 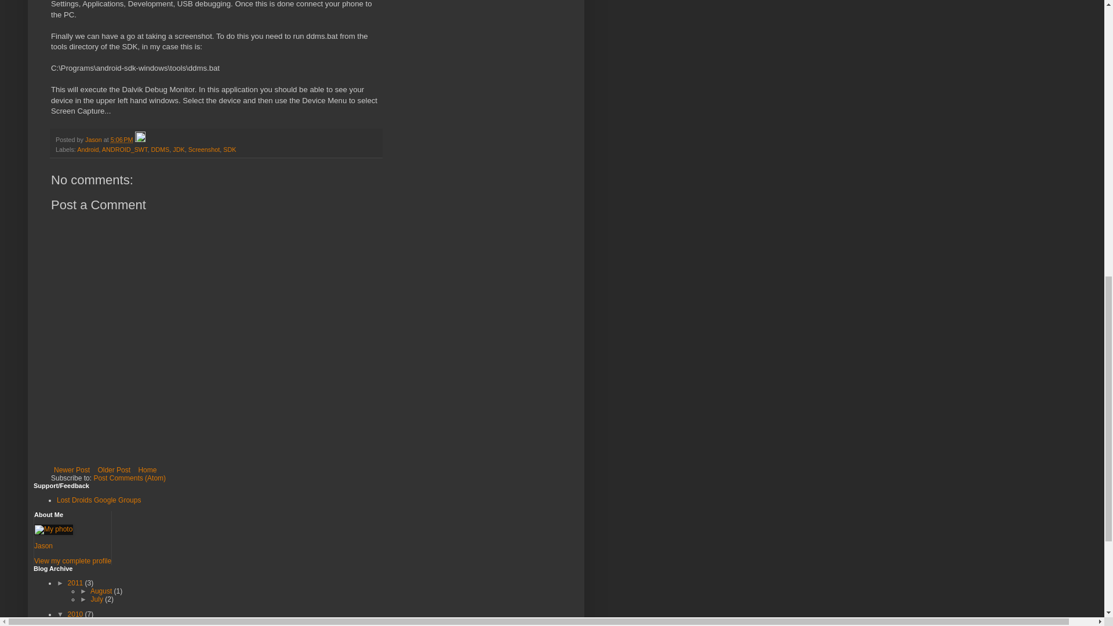 I want to click on Home, so click(x=147, y=469).